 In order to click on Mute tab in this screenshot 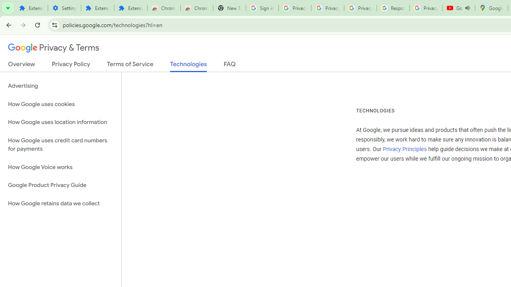, I will do `click(467, 8)`.